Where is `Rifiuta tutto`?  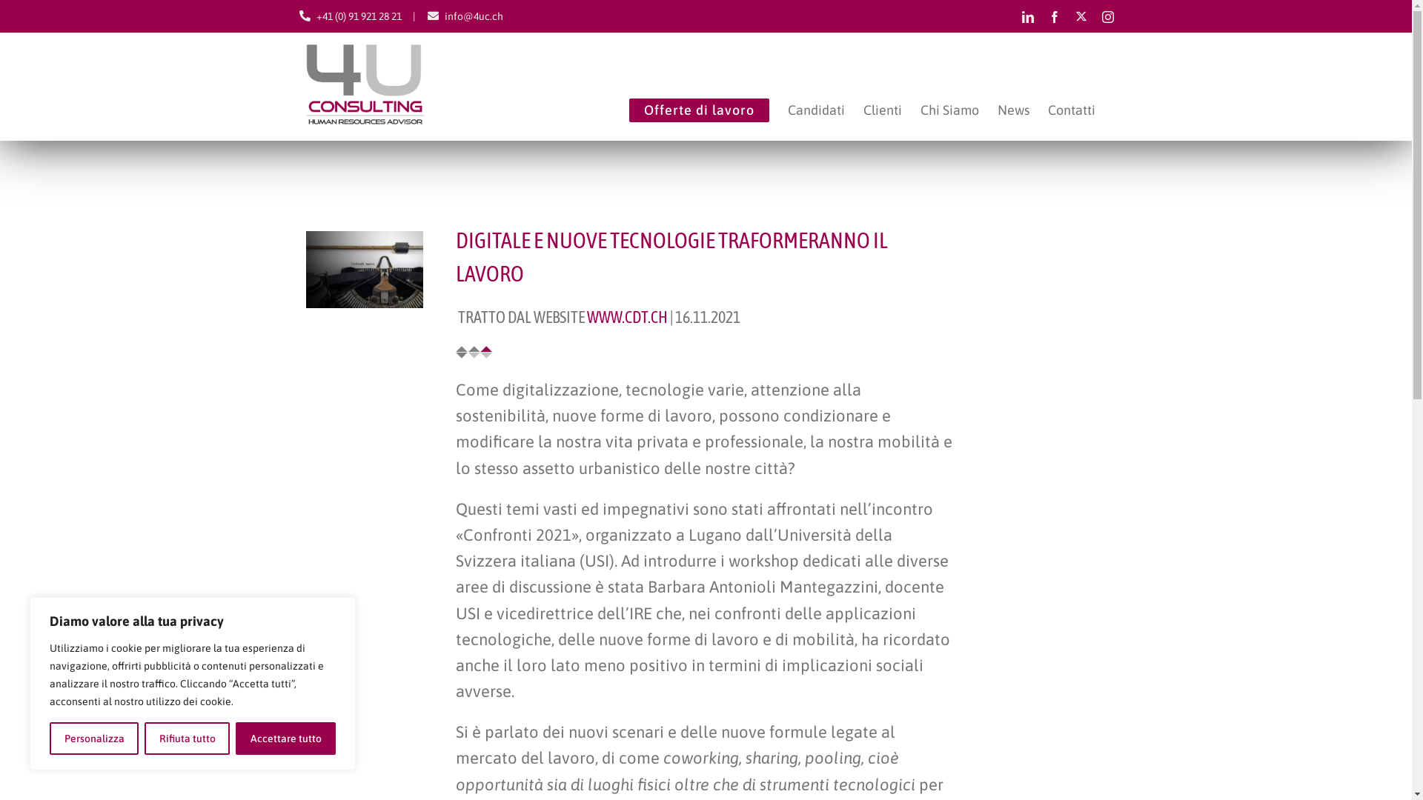 Rifiuta tutto is located at coordinates (187, 739).